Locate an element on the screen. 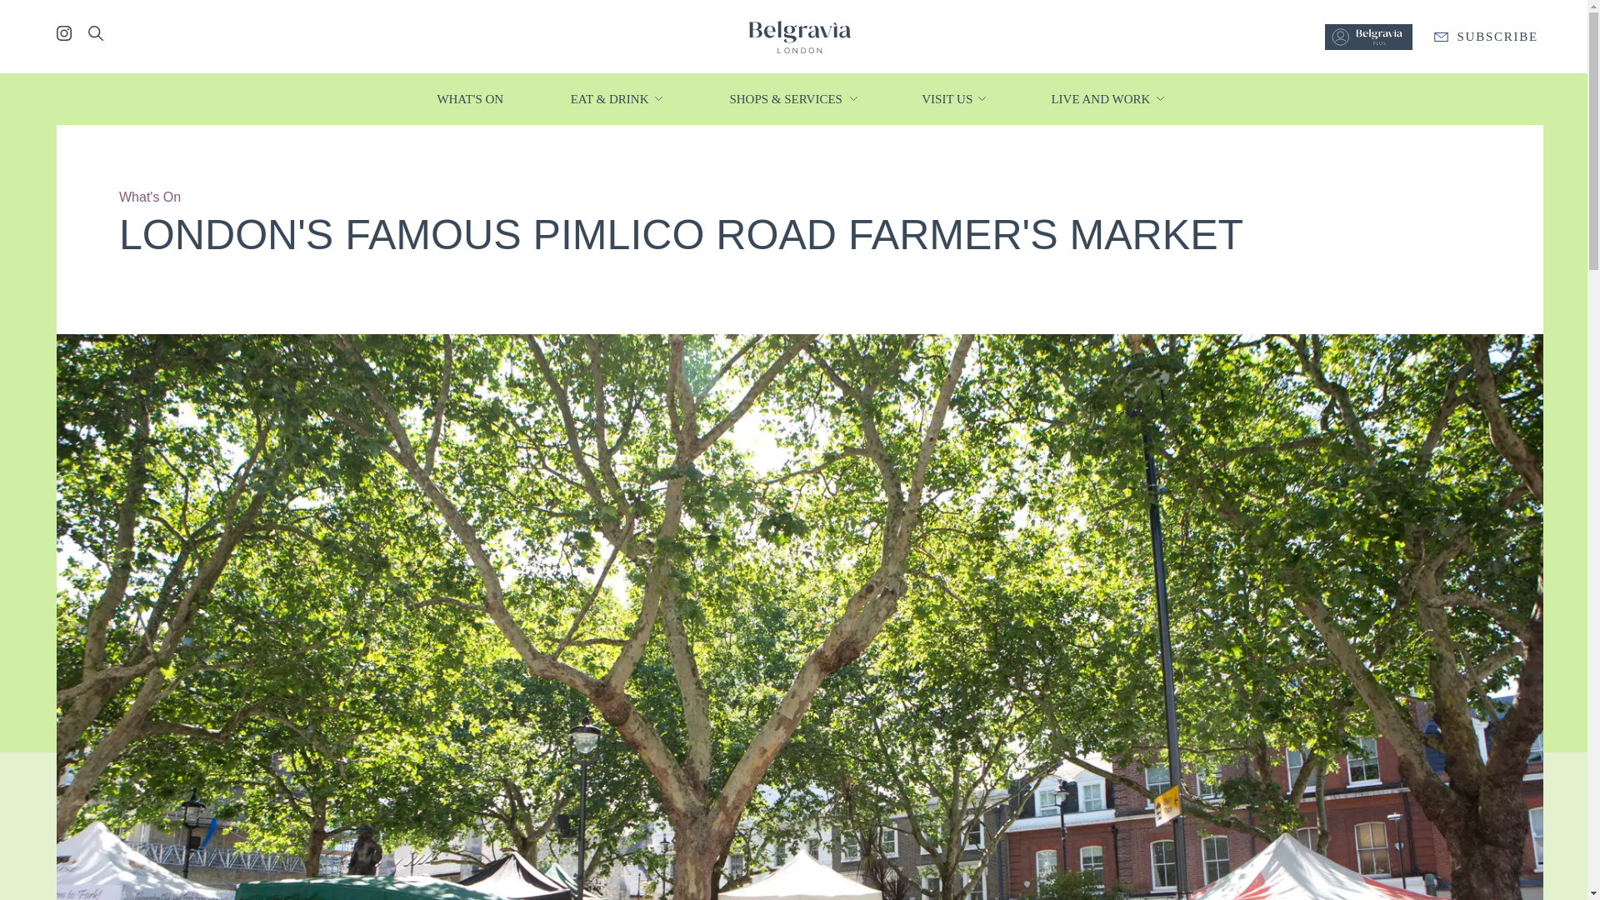 This screenshot has height=900, width=1600. Belgravia London is located at coordinates (798, 35).